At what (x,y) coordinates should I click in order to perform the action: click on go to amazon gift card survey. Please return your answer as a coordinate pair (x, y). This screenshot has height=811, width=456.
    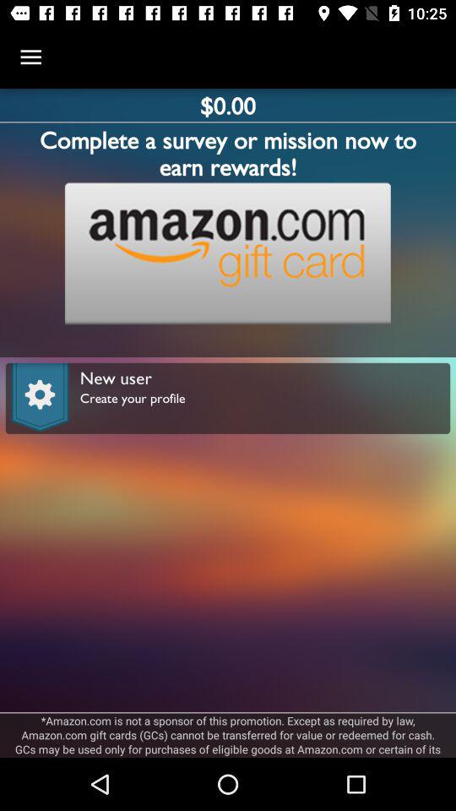
    Looking at the image, I should click on (227, 253).